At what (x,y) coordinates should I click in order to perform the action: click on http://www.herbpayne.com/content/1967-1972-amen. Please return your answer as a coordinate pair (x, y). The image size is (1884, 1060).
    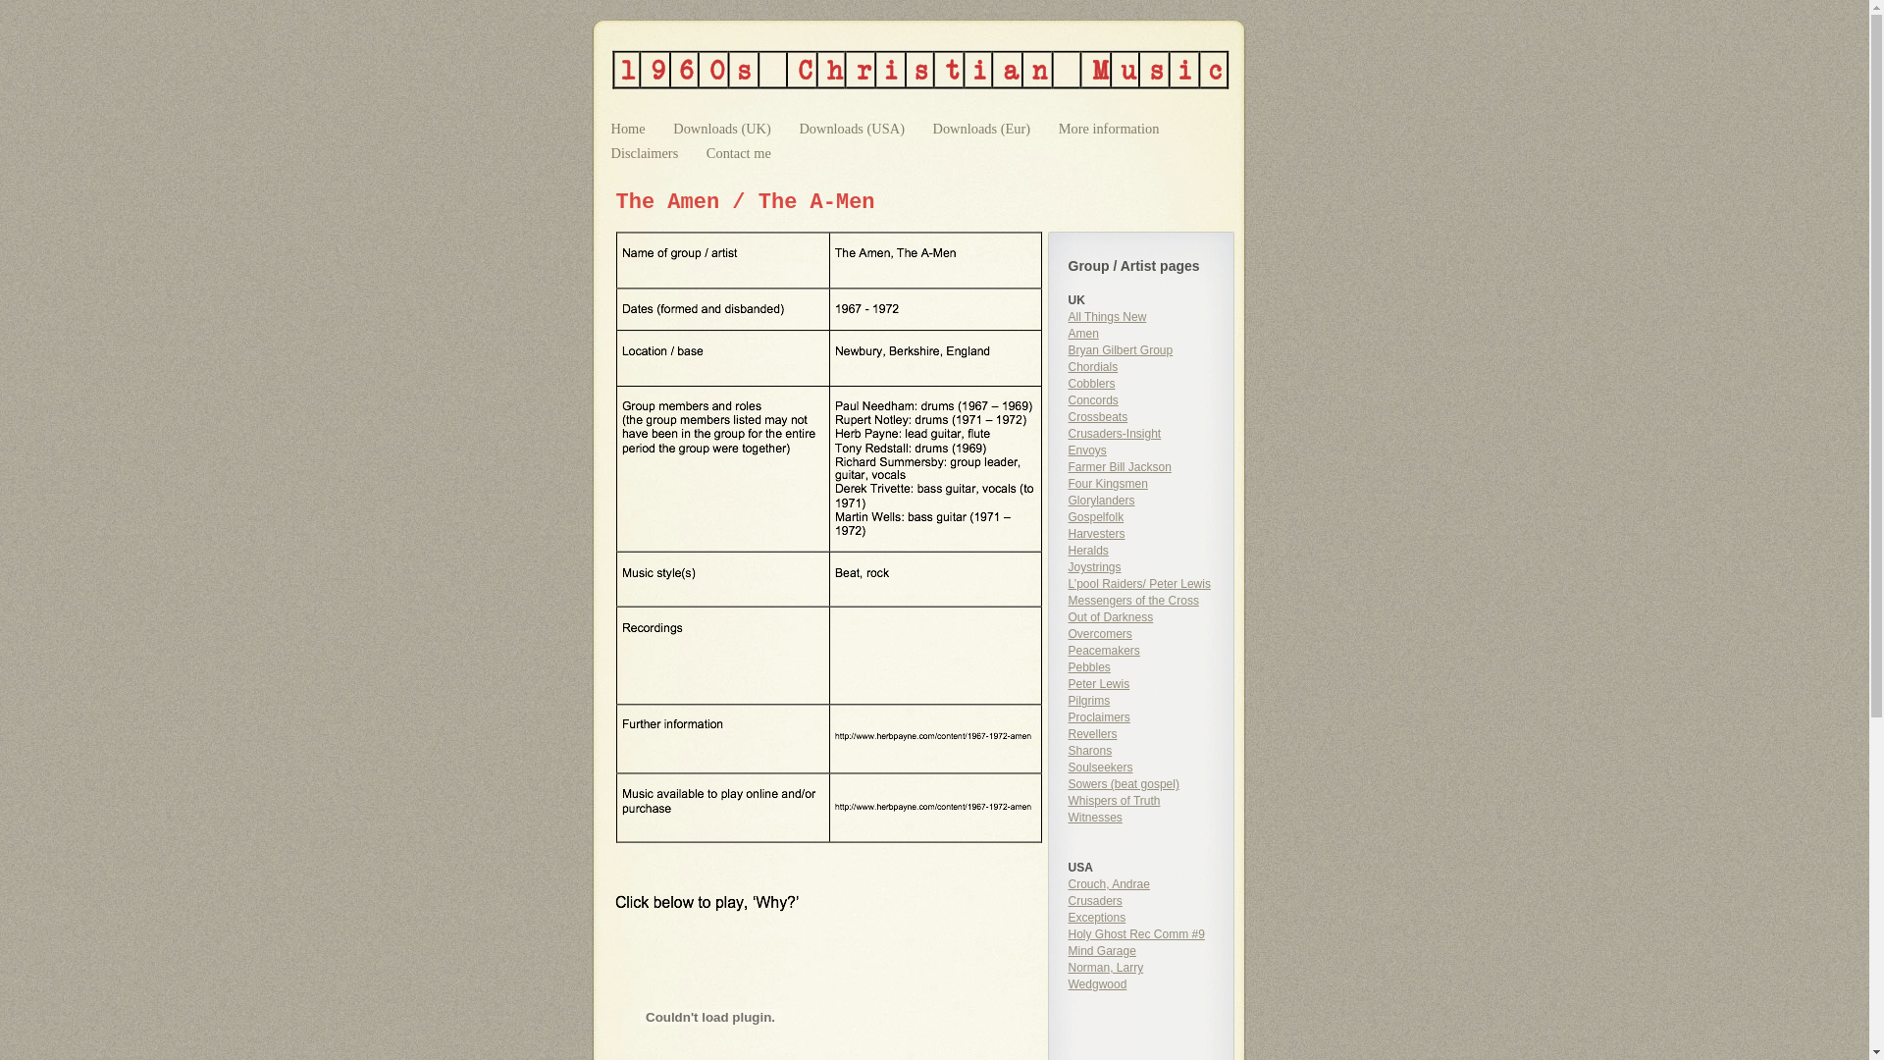
    Looking at the image, I should click on (944, 744).